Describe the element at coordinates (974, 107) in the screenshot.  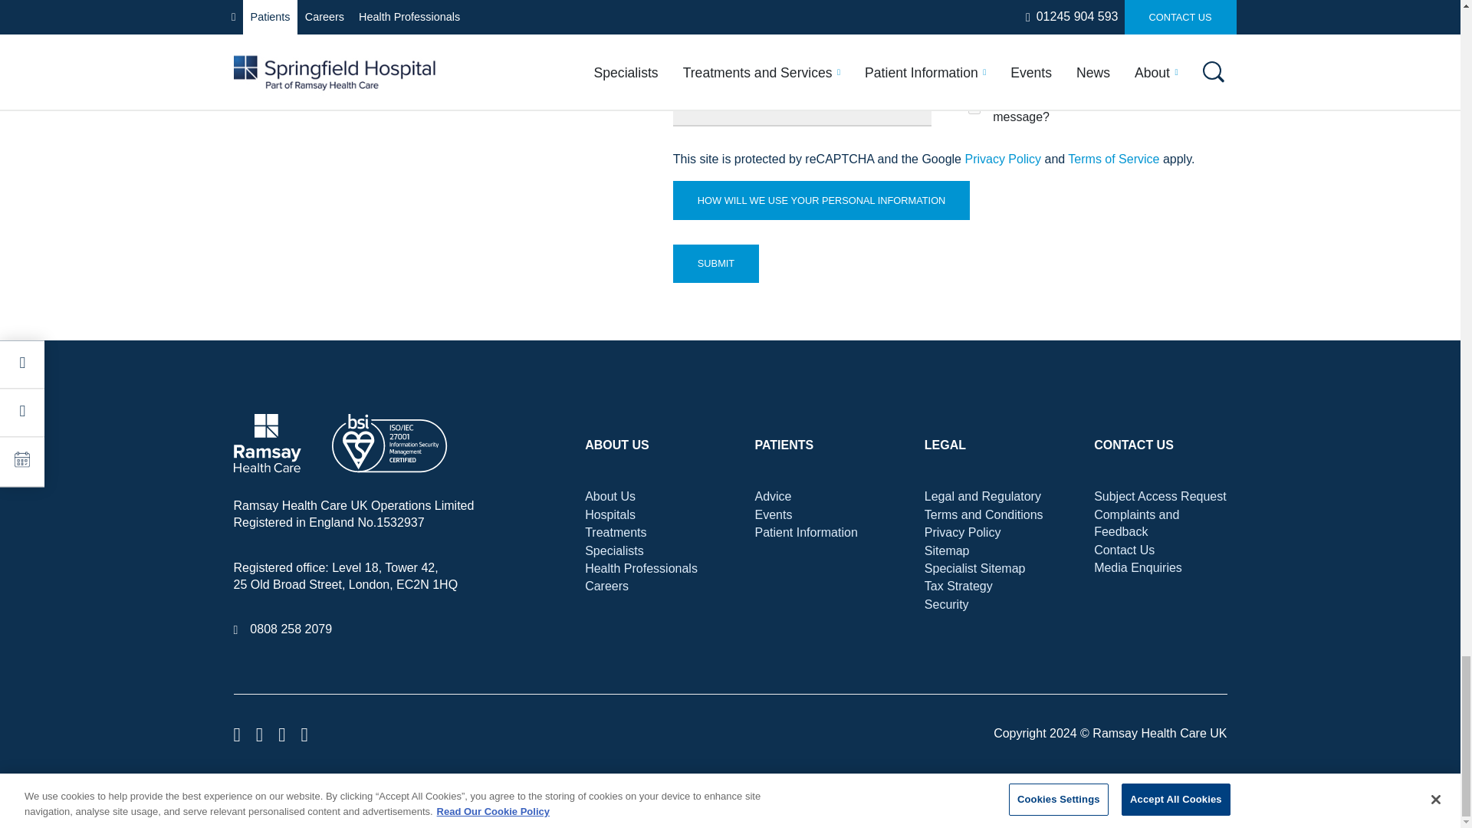
I see `on` at that location.